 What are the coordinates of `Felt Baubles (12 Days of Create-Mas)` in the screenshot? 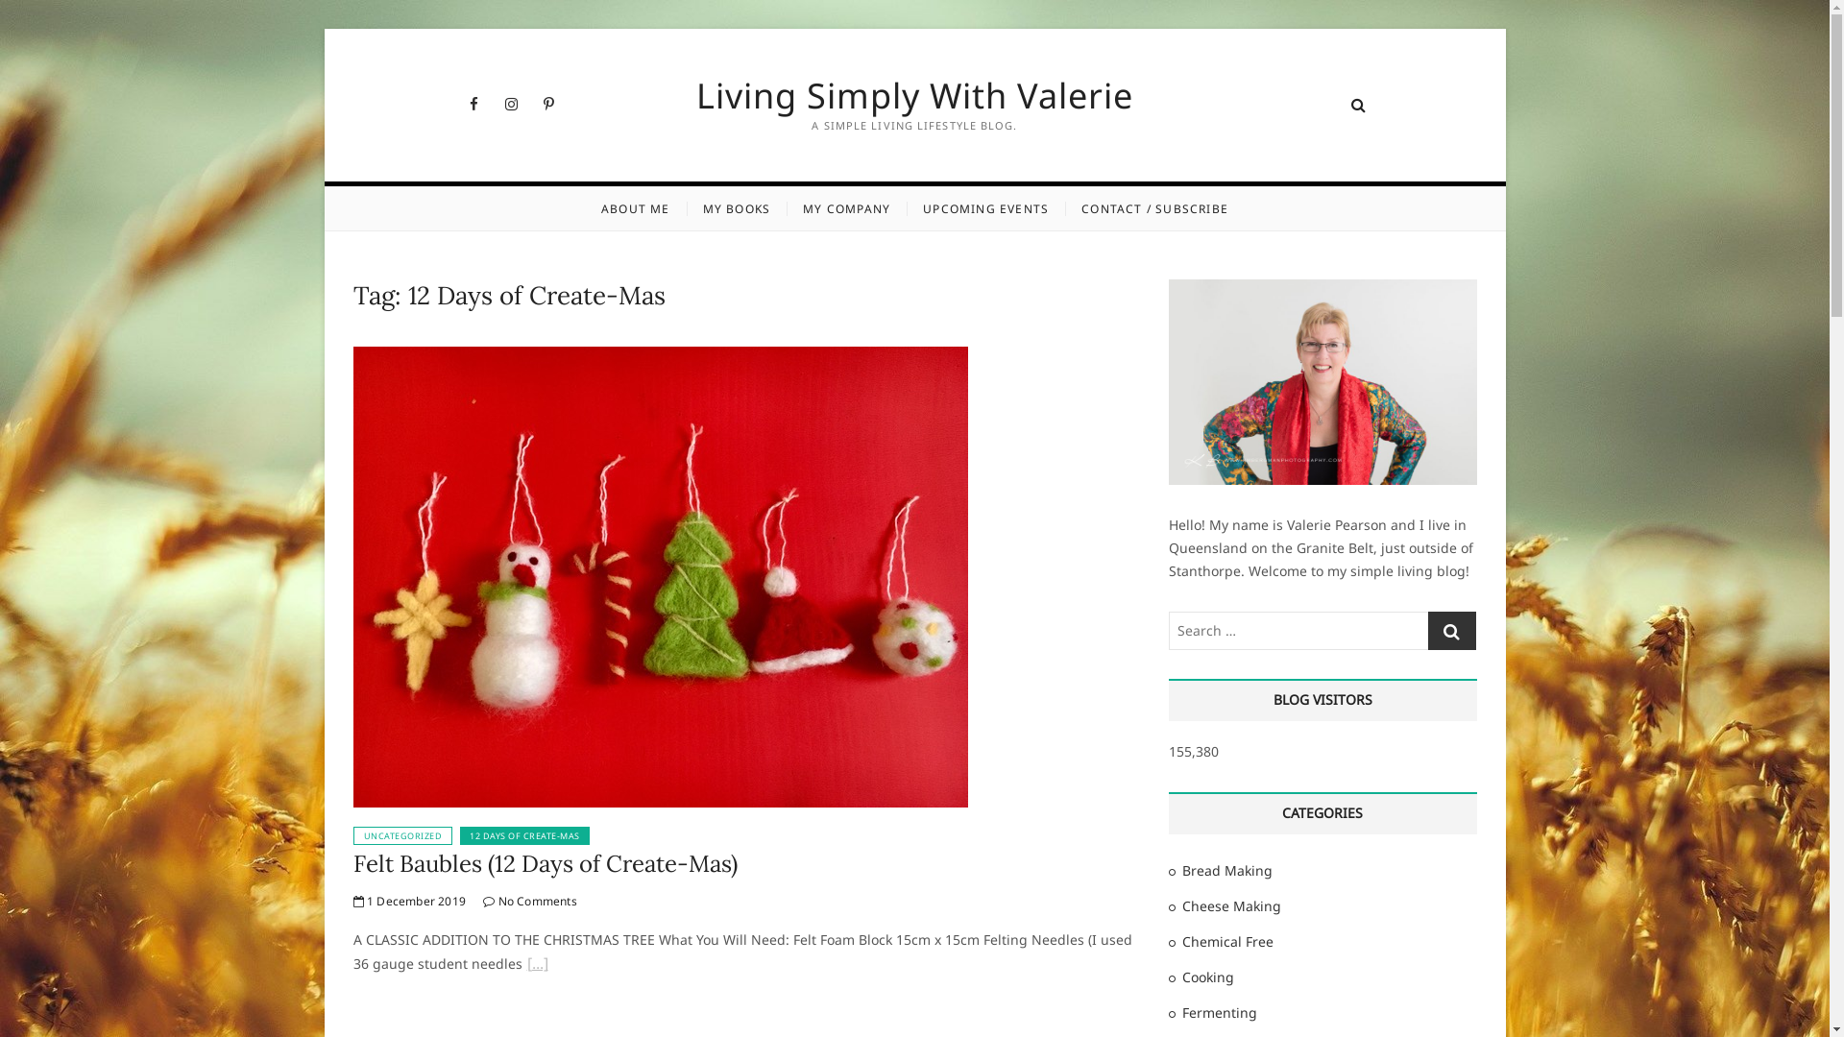 It's located at (661, 357).